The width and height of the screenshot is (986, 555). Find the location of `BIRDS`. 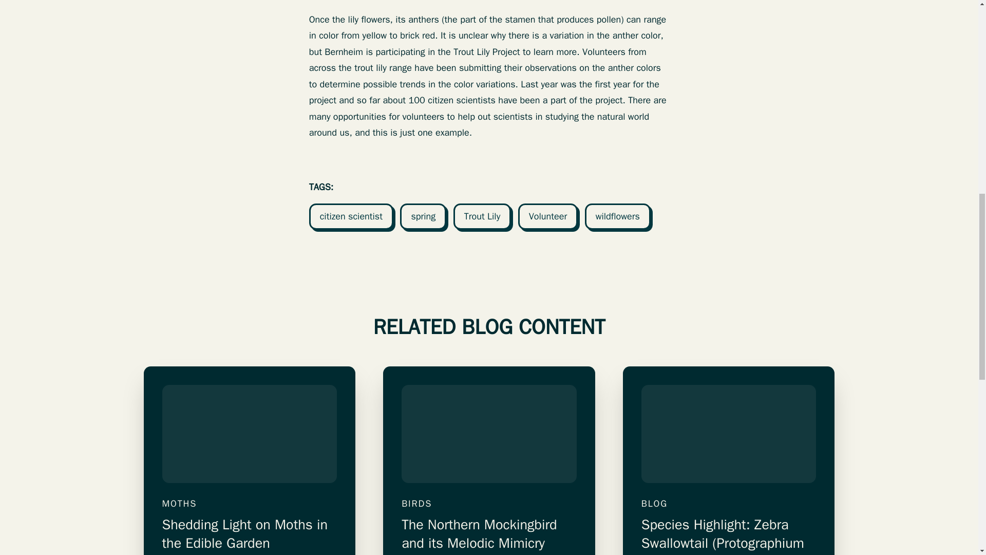

BIRDS is located at coordinates (489, 504).